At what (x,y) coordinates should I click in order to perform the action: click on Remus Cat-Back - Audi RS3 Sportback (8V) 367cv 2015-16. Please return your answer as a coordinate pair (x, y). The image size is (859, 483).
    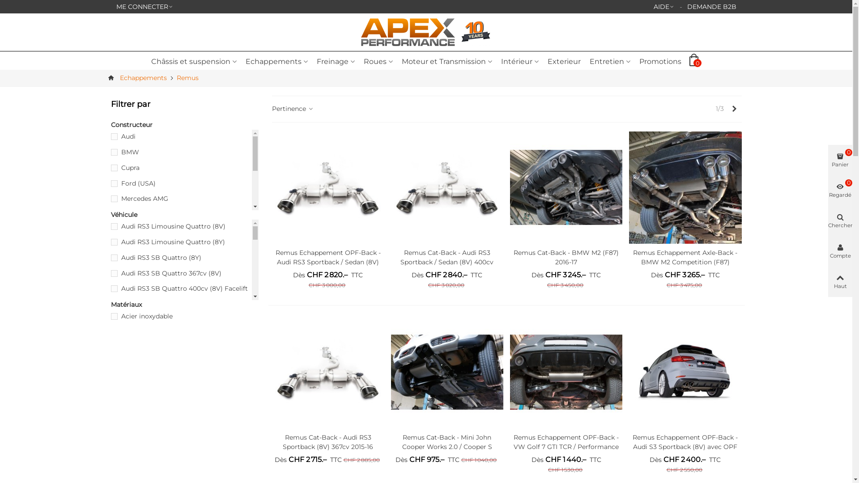
    Looking at the image, I should click on (328, 442).